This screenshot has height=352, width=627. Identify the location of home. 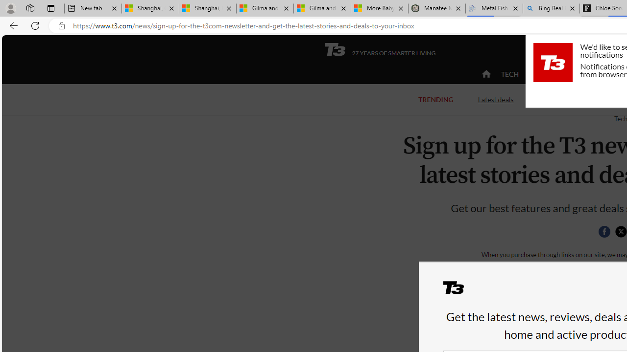
(486, 74).